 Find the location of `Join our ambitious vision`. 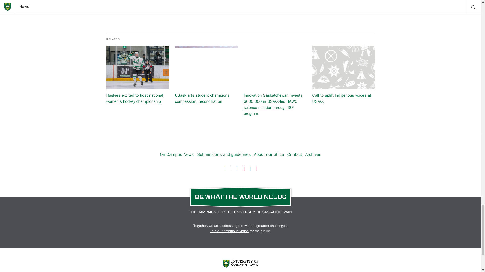

Join our ambitious vision is located at coordinates (229, 231).